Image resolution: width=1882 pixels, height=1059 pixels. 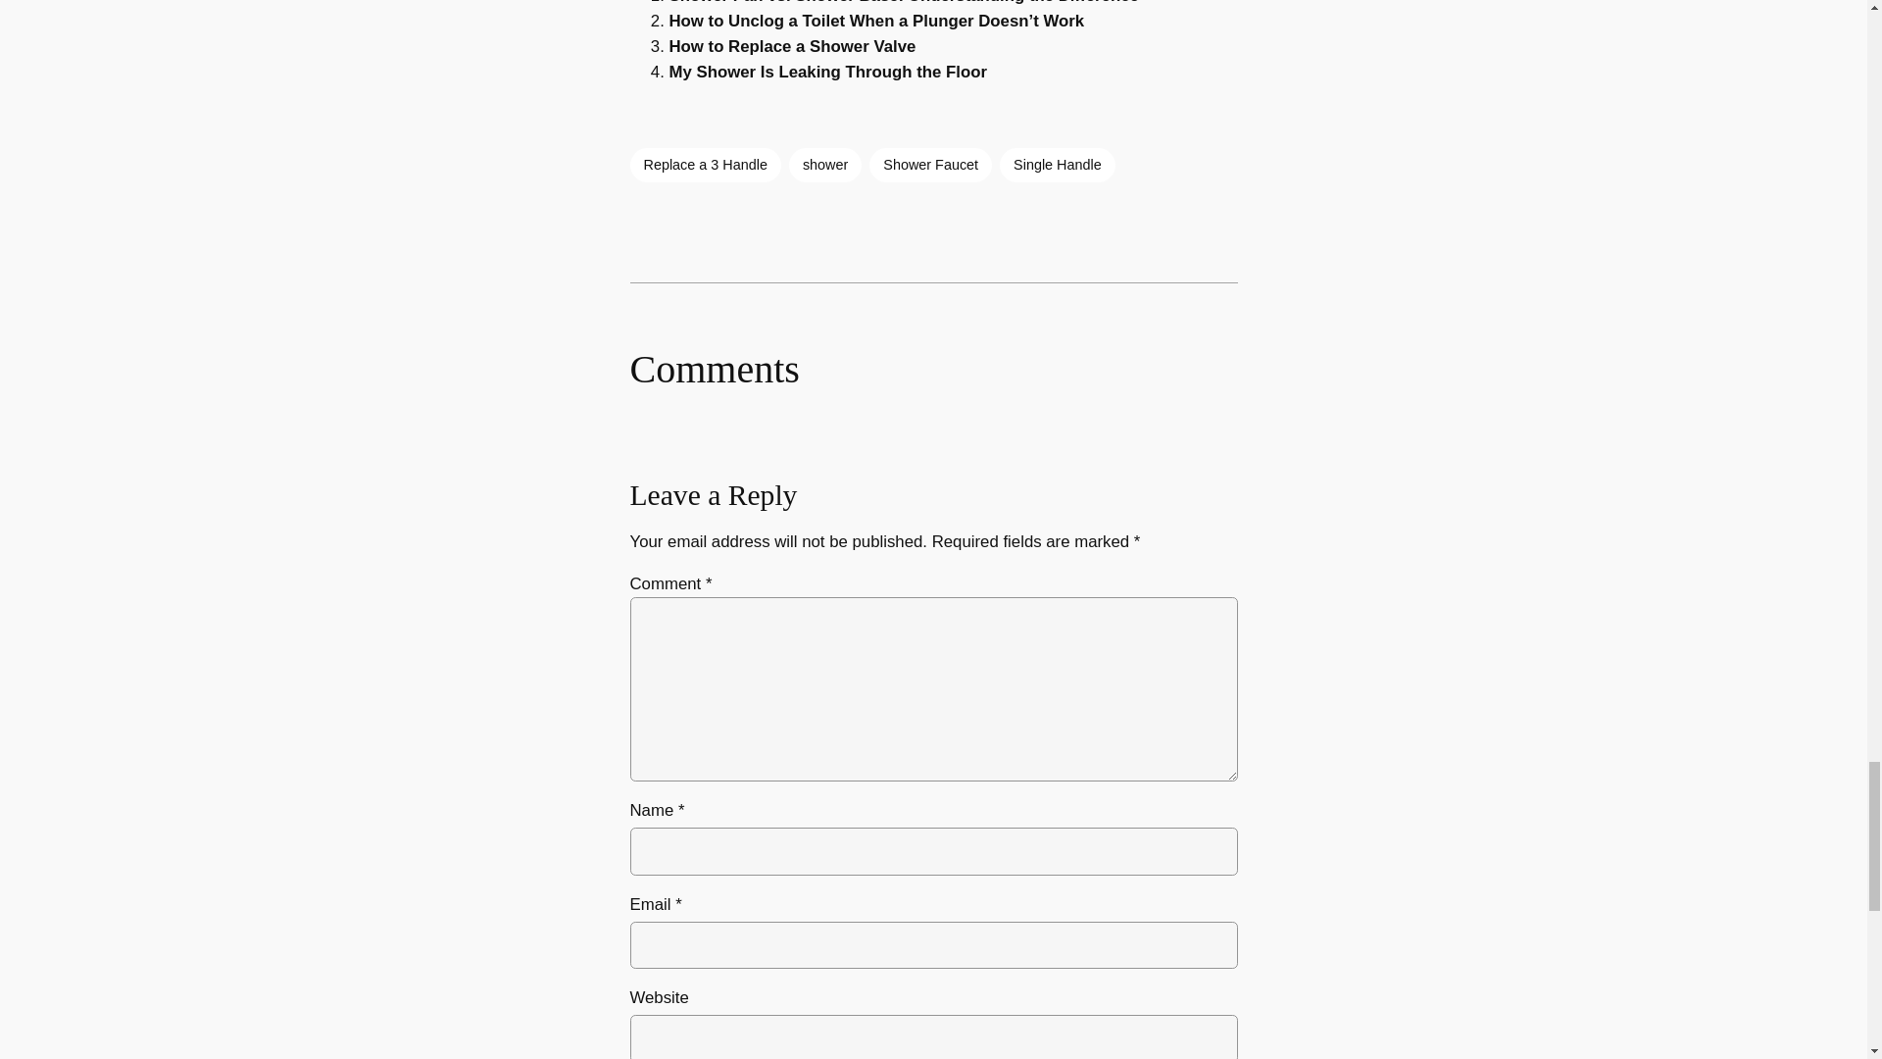 I want to click on Shower Faucet, so click(x=930, y=165).